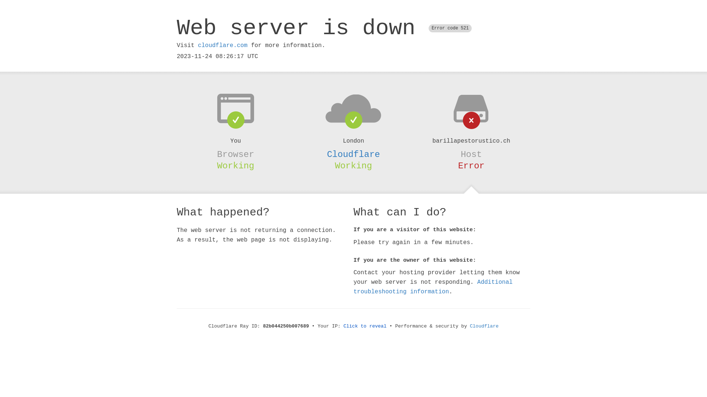 The width and height of the screenshot is (707, 397). I want to click on Click to reveal, so click(365, 326).